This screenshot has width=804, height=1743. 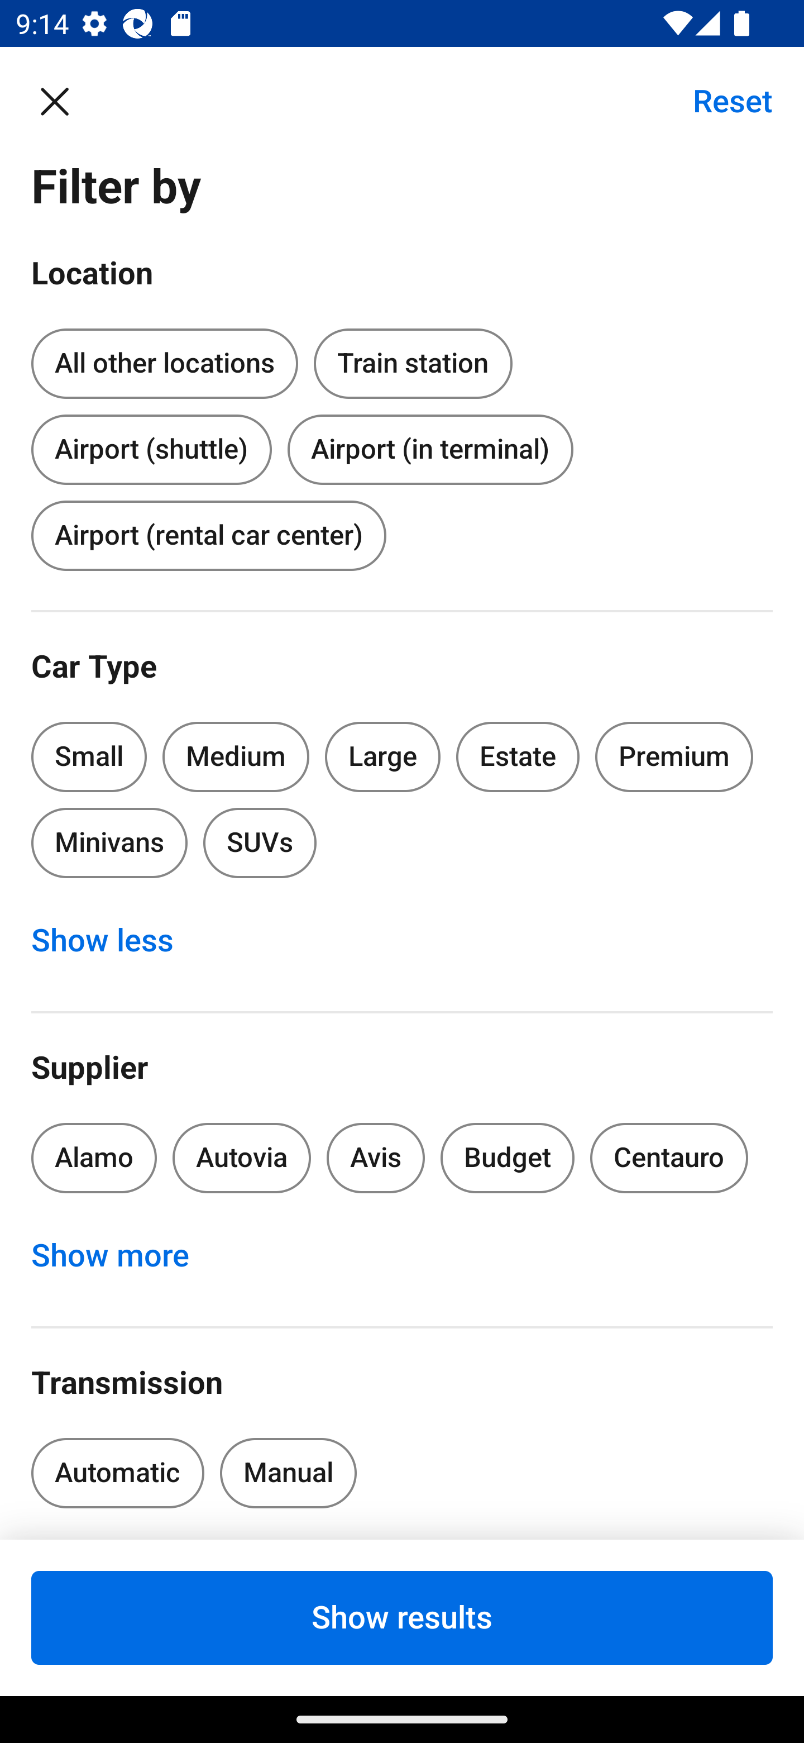 I want to click on Reset, so click(x=721, y=101).